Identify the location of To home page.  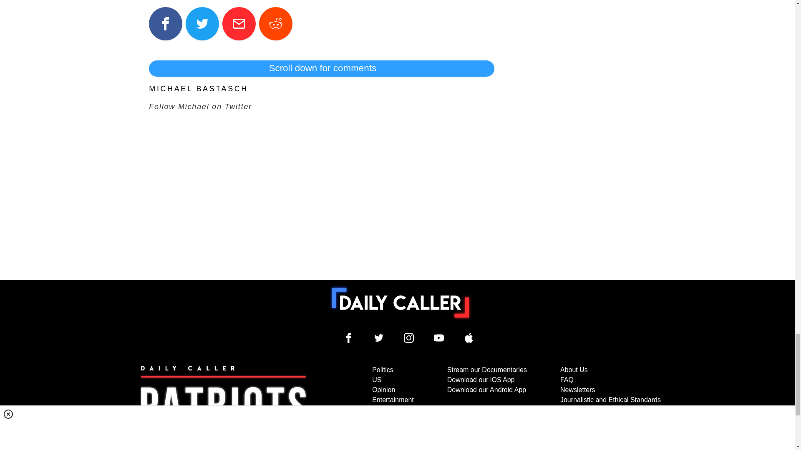
(400, 303).